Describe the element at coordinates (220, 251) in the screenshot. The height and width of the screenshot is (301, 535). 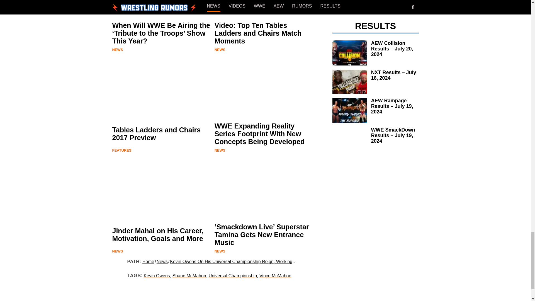
I see `News` at that location.